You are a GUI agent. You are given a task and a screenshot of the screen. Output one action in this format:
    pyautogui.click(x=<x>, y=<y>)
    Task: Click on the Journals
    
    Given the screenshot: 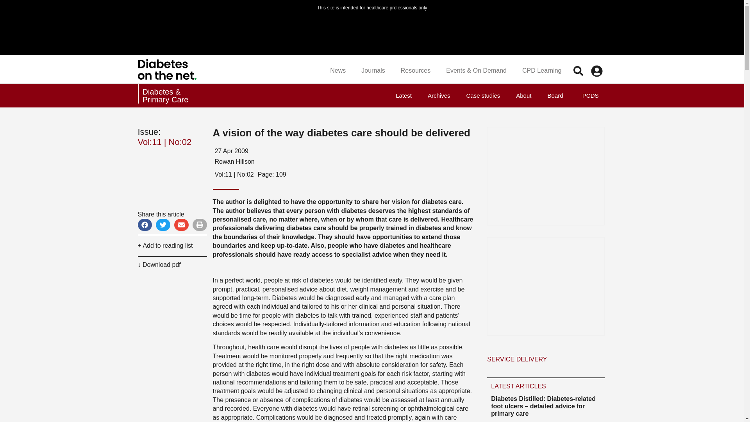 What is the action you would take?
    pyautogui.click(x=373, y=70)
    